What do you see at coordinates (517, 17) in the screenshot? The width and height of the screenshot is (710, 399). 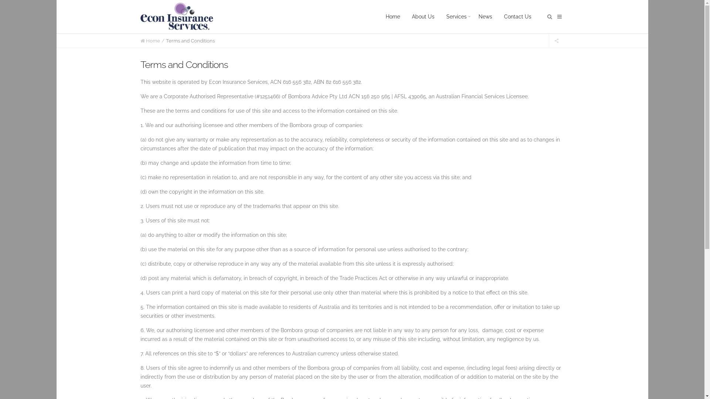 I see `Contact Us` at bounding box center [517, 17].